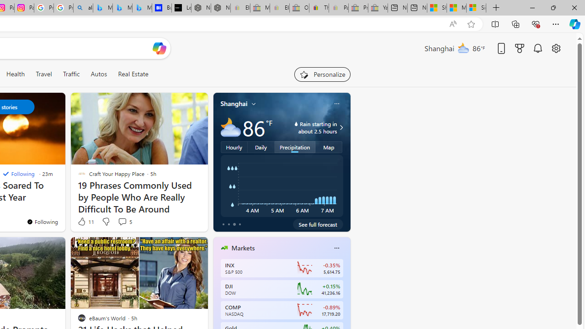  I want to click on Daily, so click(261, 147).